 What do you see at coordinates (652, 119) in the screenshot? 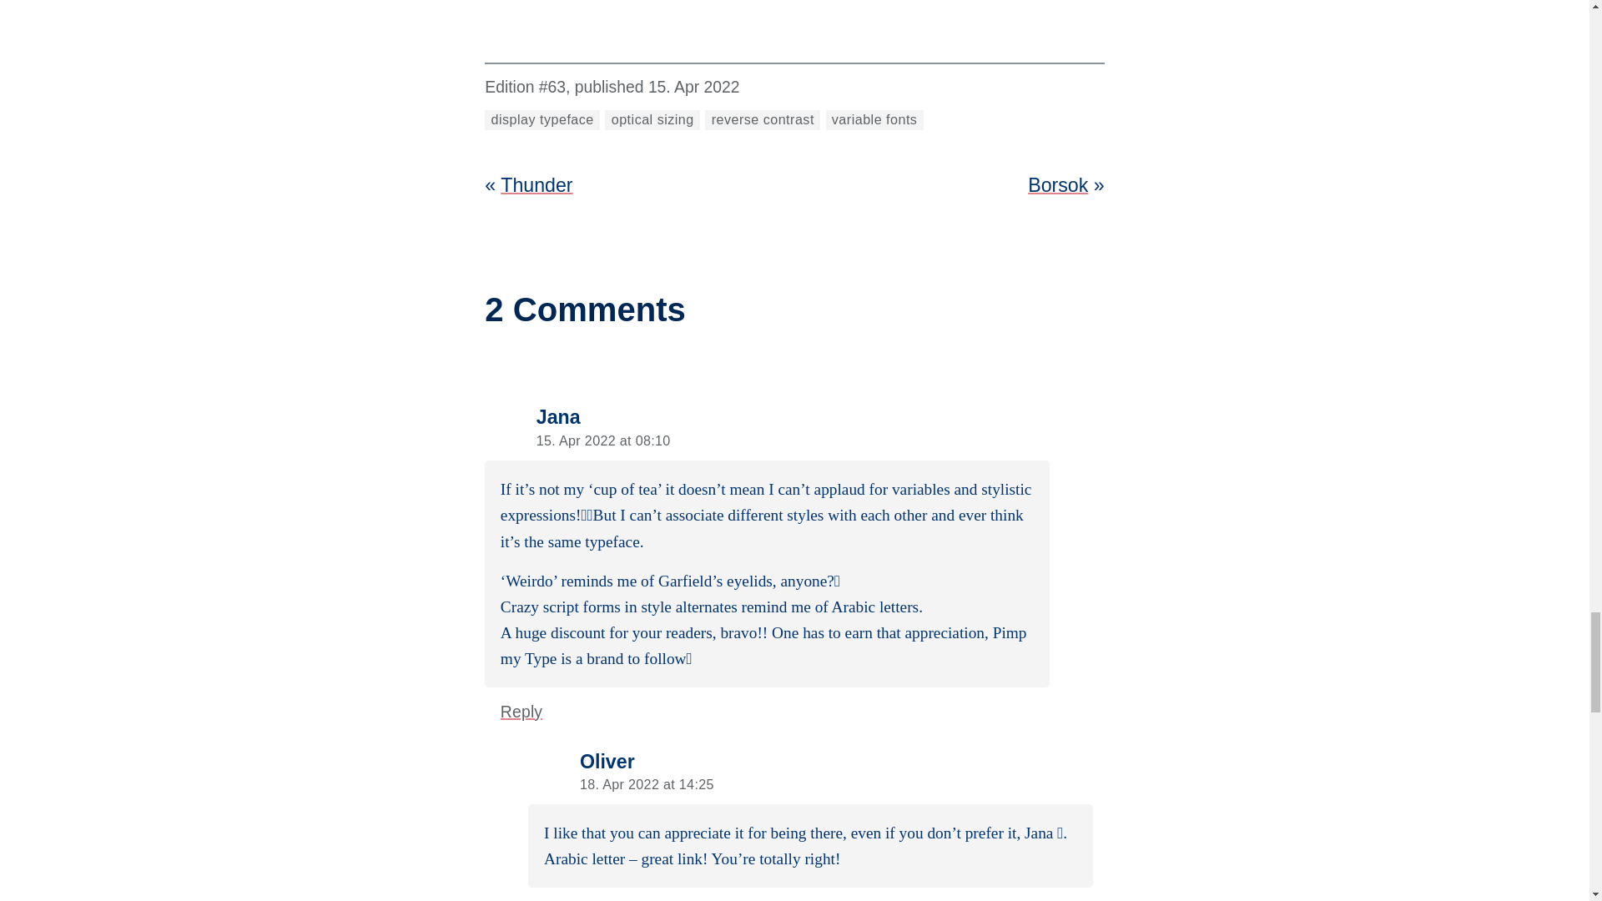
I see `optical sizing` at bounding box center [652, 119].